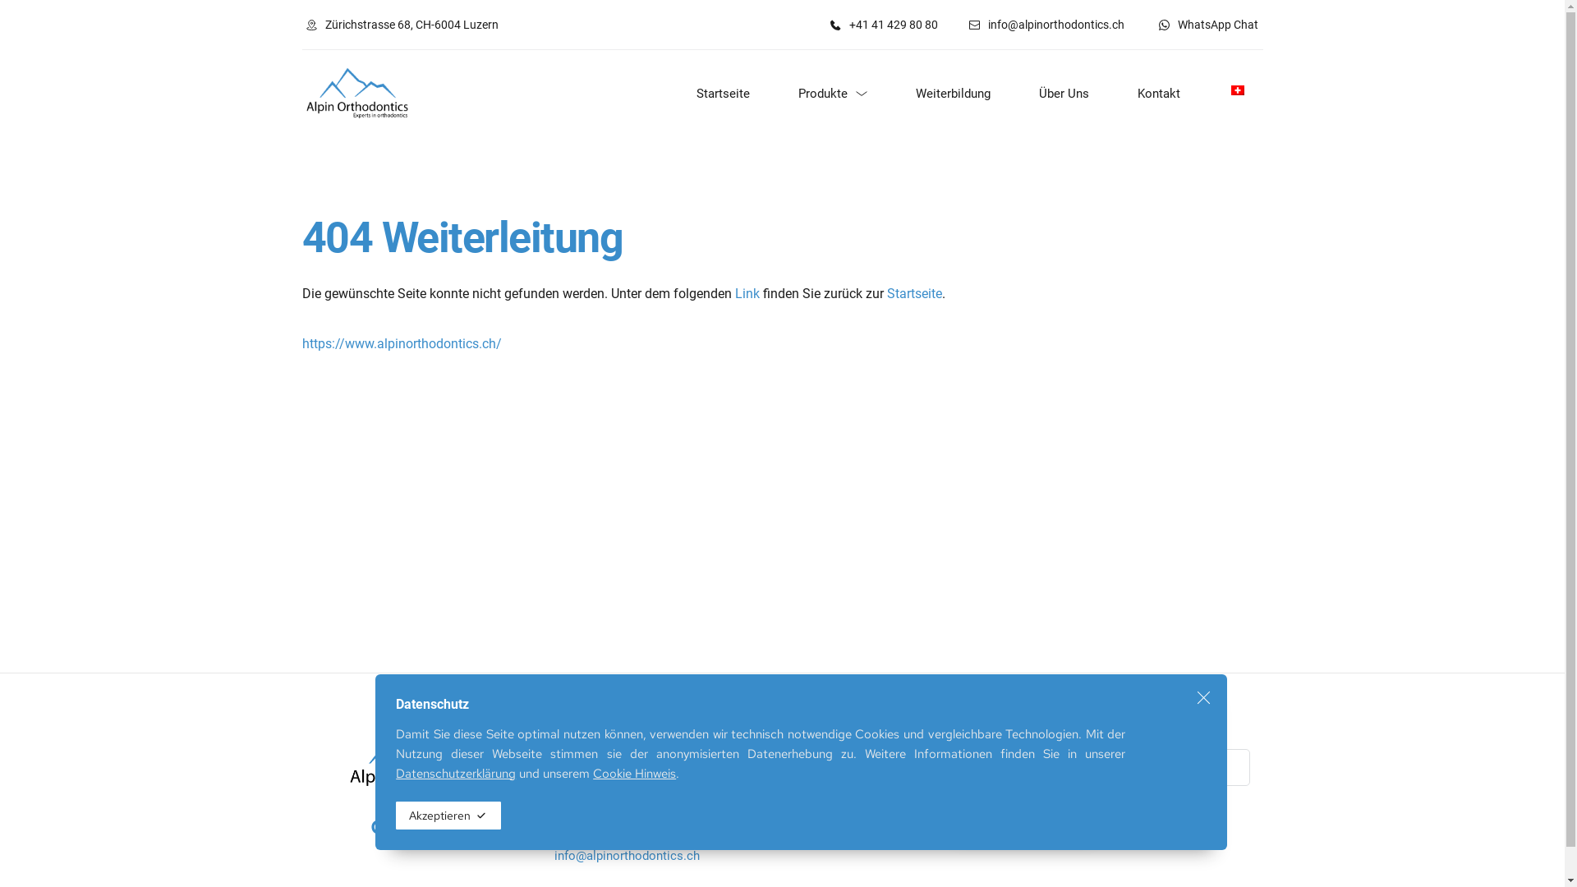 This screenshot has height=887, width=1577. I want to click on Kontakt, so click(1167, 94).